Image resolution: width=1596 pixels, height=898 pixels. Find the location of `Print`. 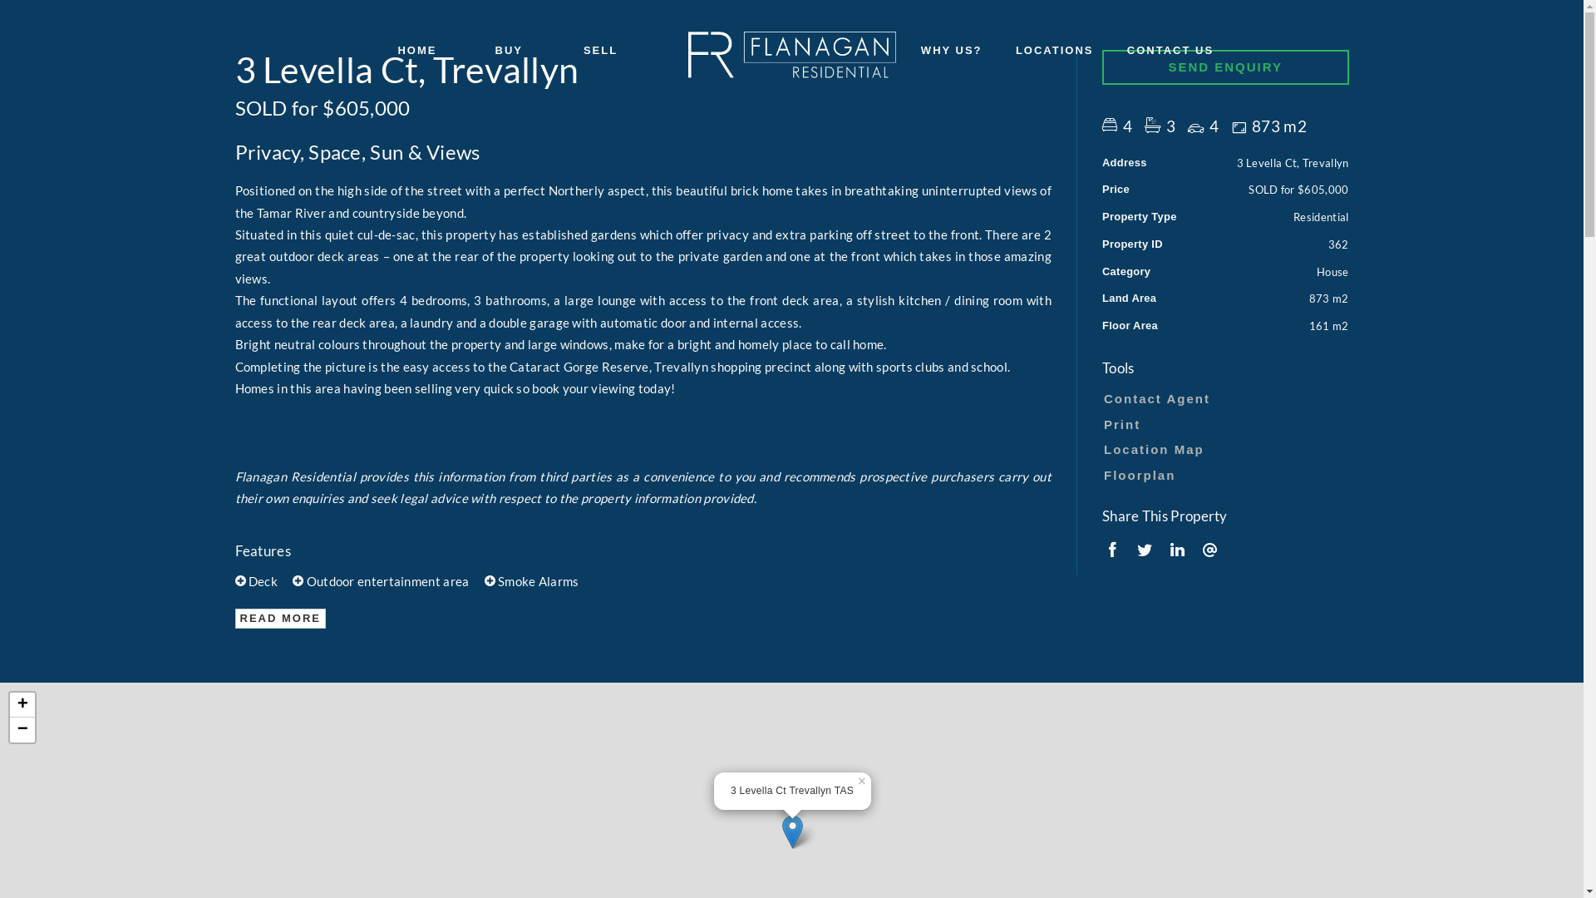

Print is located at coordinates (1222, 425).